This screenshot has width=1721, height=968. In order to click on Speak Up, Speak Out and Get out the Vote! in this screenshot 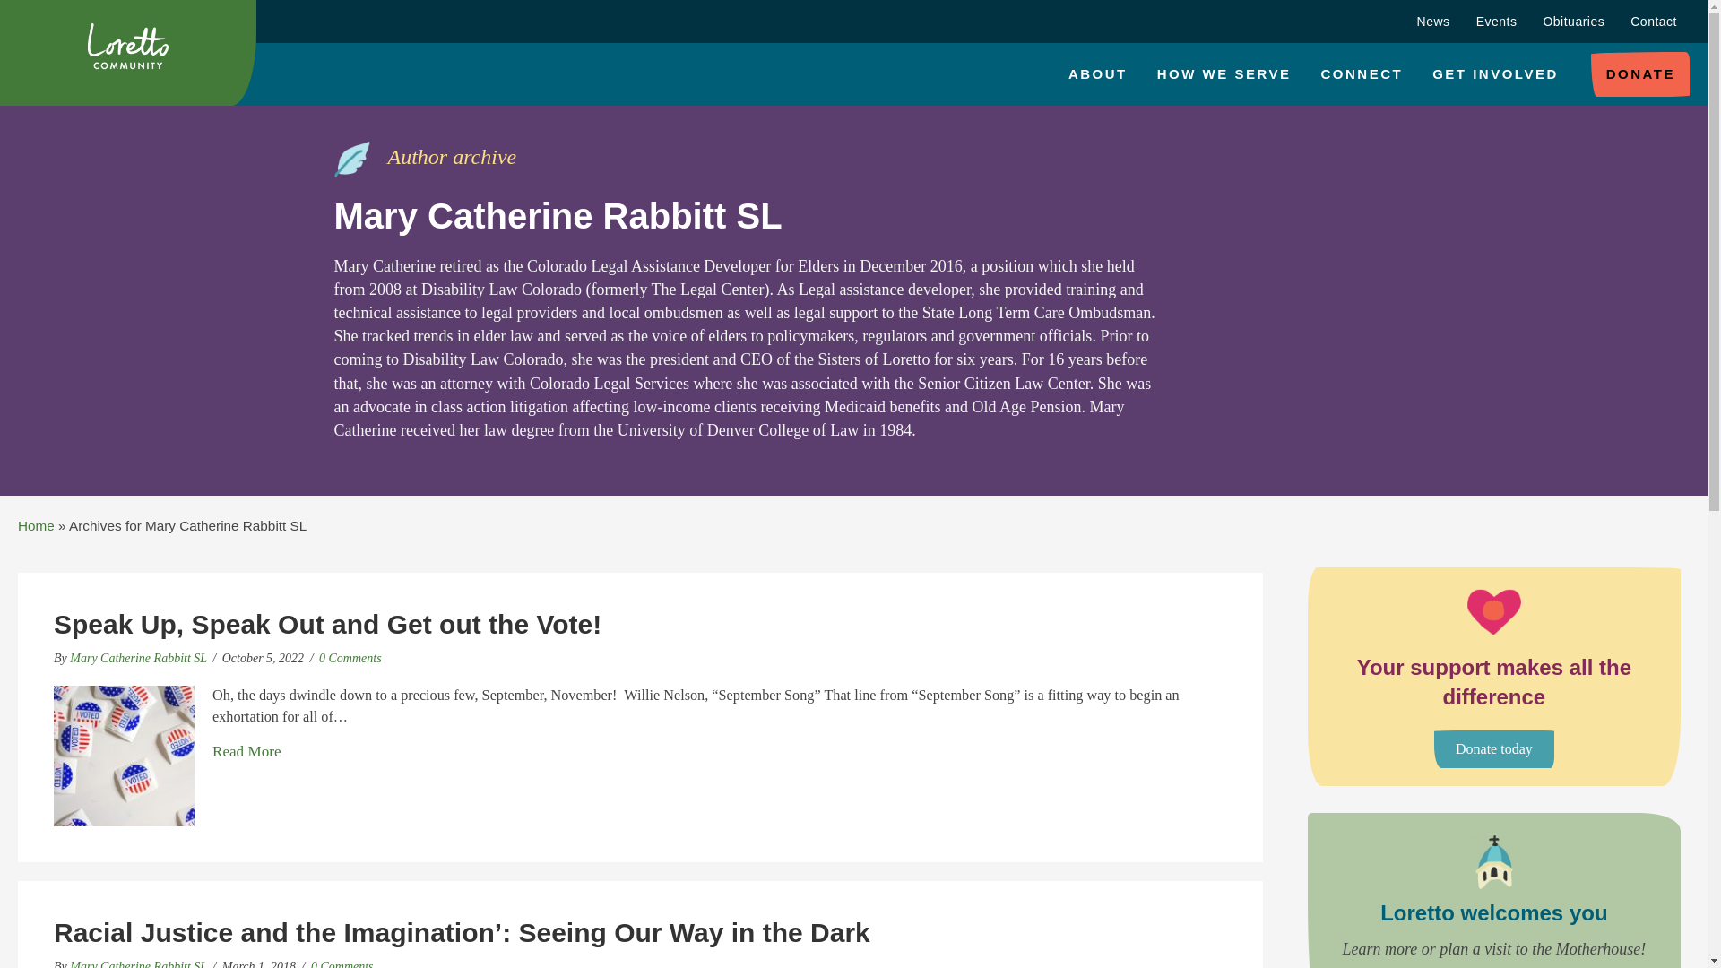, I will do `click(326, 624)`.